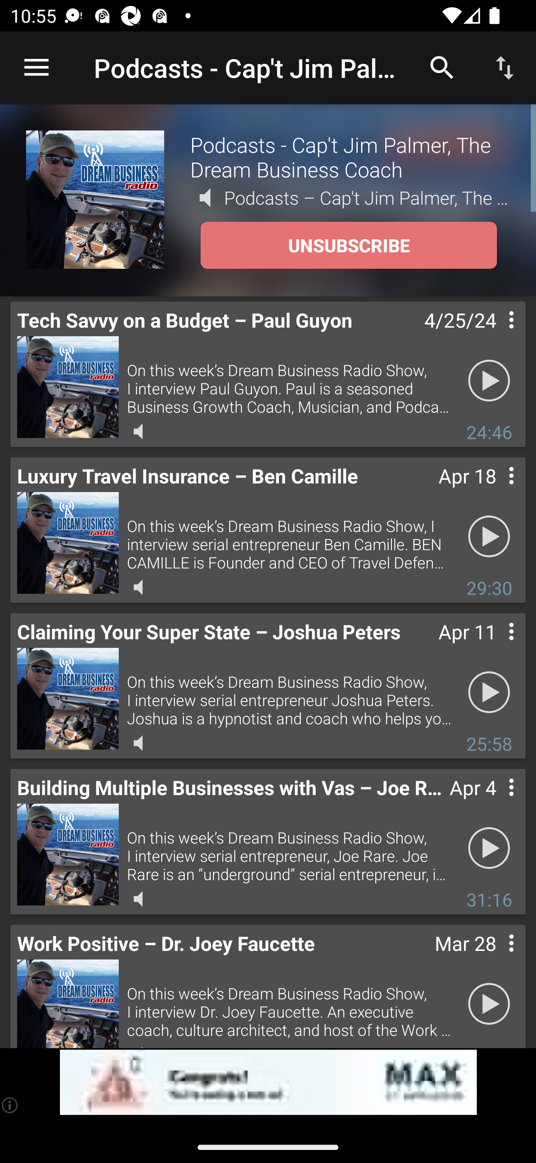  Describe the element at coordinates (495, 801) in the screenshot. I see `Contextual menu` at that location.